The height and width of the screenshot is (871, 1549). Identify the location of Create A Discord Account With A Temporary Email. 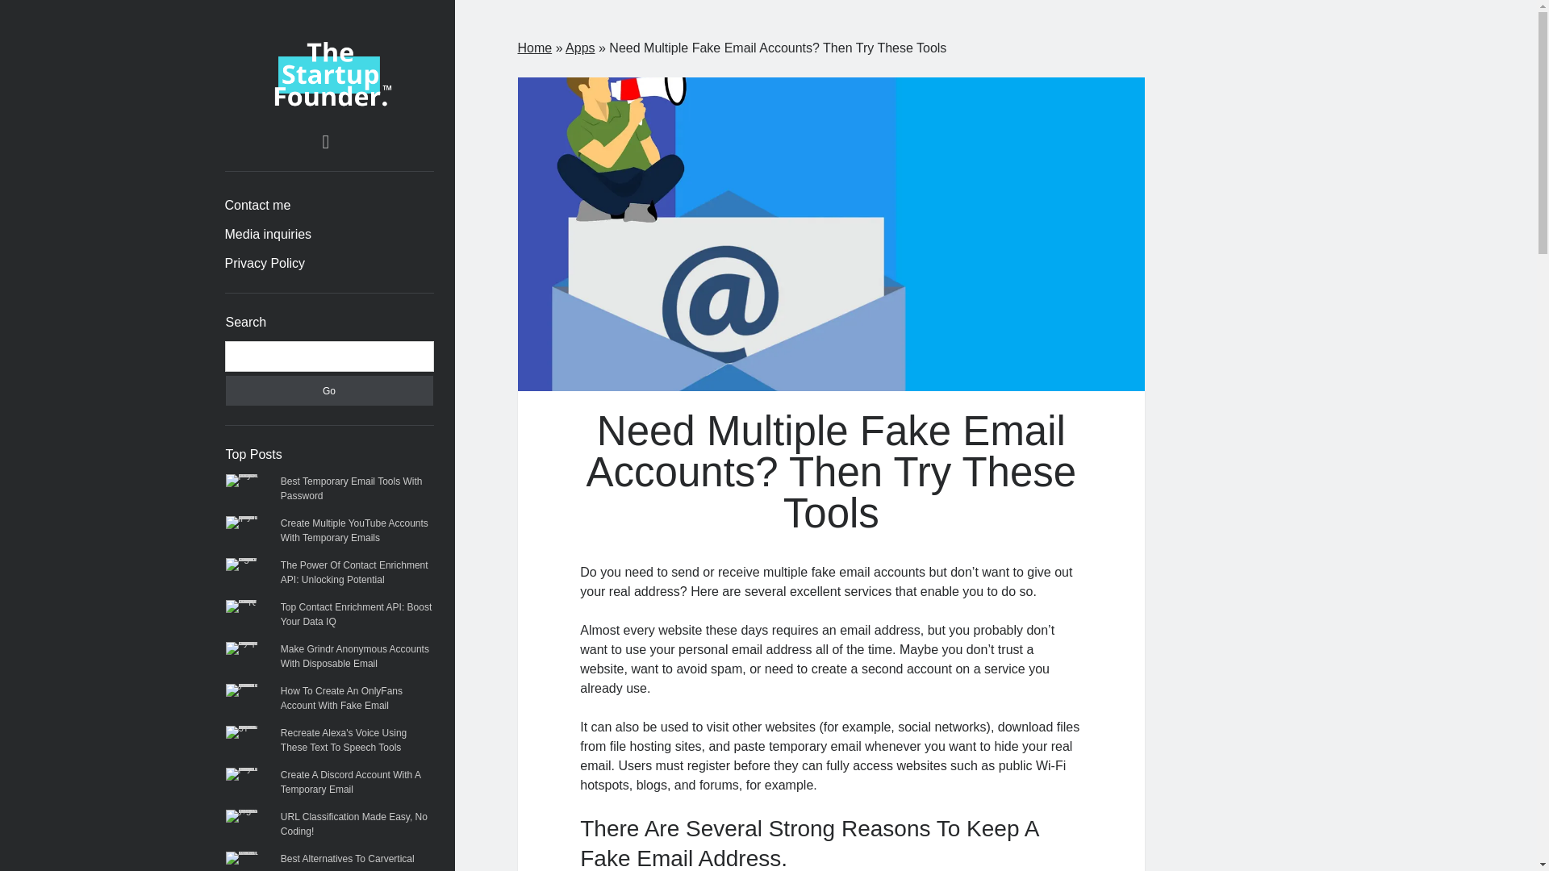
(350, 782).